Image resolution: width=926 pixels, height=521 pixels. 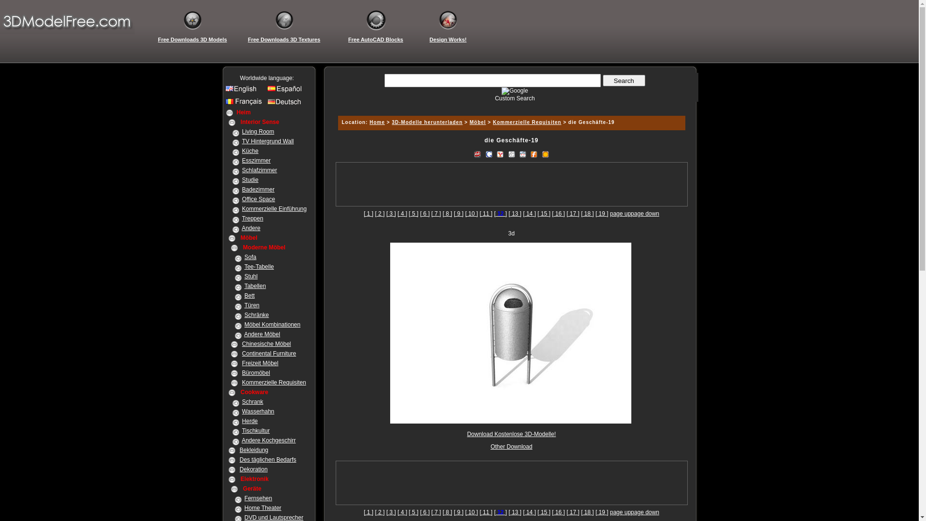 What do you see at coordinates (523, 153) in the screenshot?
I see `Add to reddit` at bounding box center [523, 153].